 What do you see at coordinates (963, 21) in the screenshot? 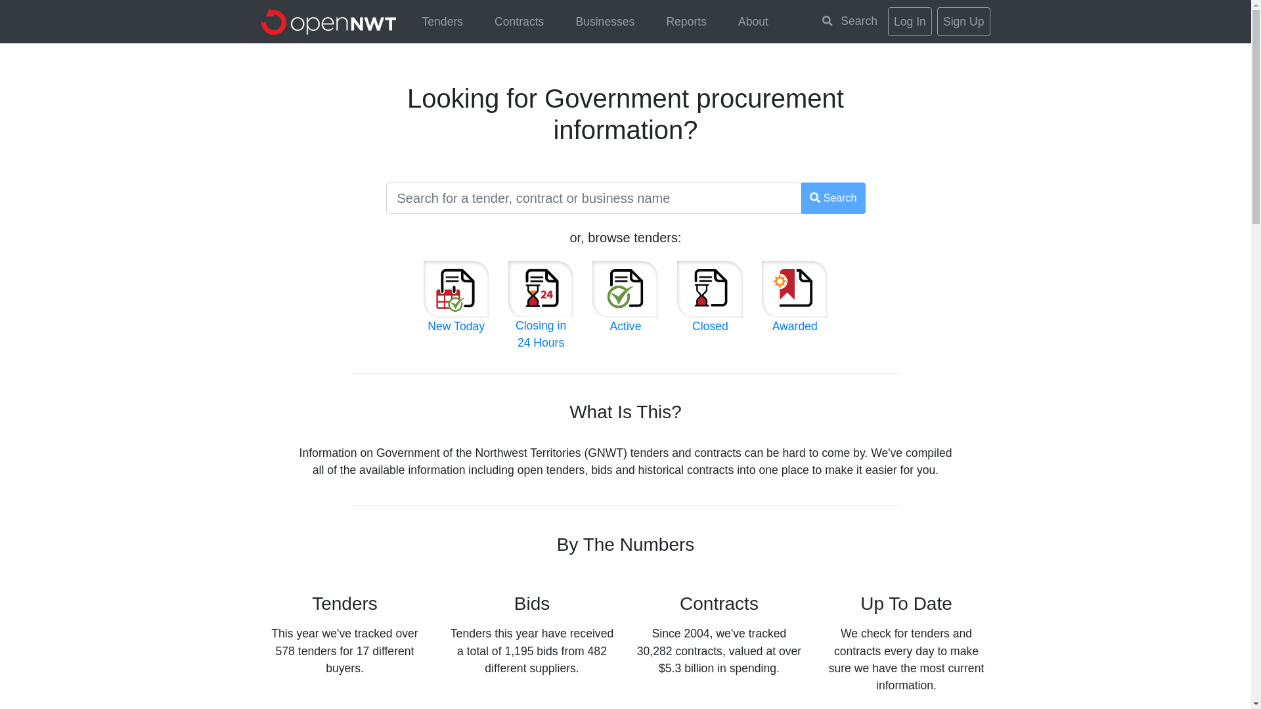
I see `Sign Up` at bounding box center [963, 21].